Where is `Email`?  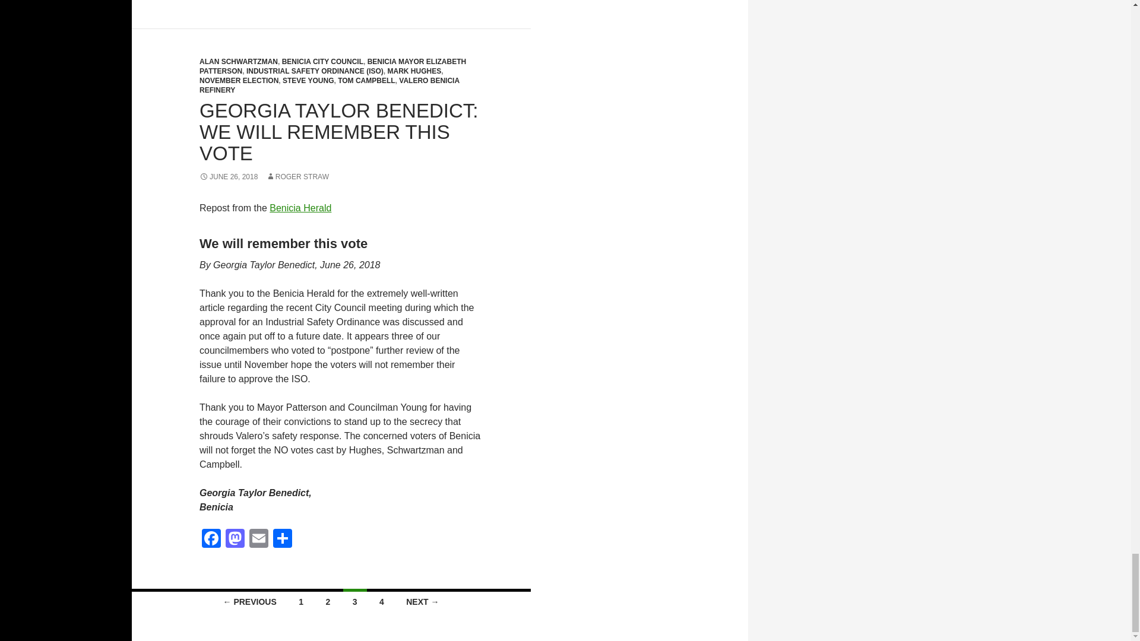 Email is located at coordinates (259, 540).